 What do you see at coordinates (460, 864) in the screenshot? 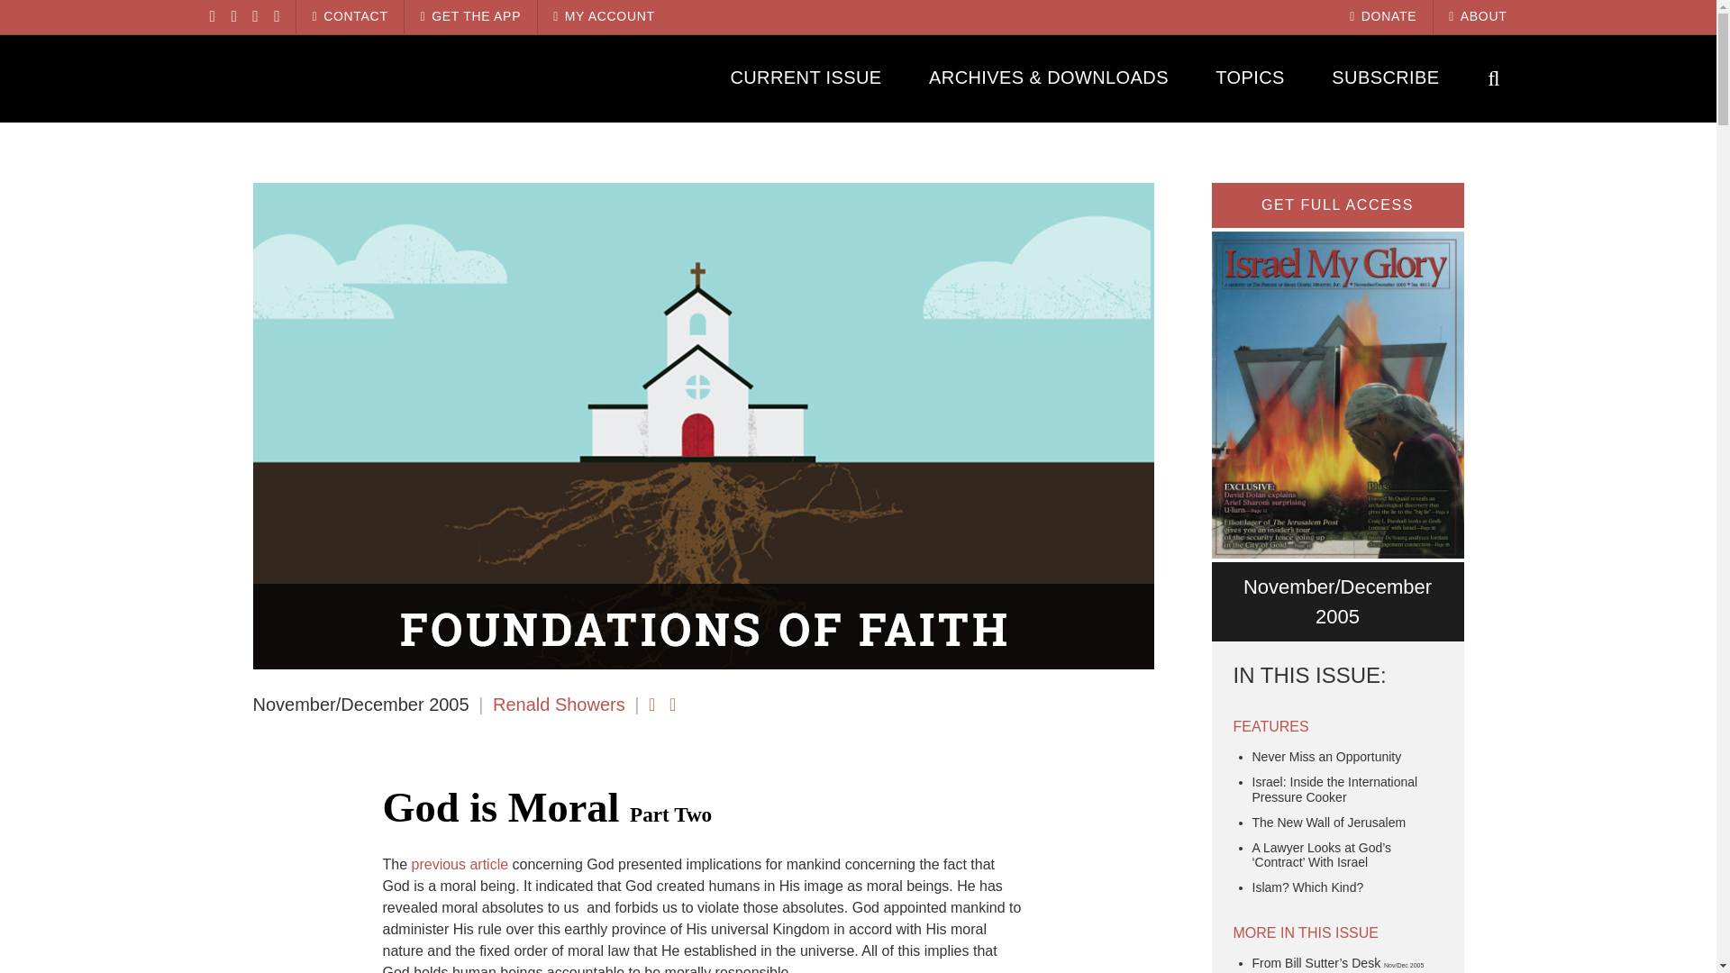
I see `previous article` at bounding box center [460, 864].